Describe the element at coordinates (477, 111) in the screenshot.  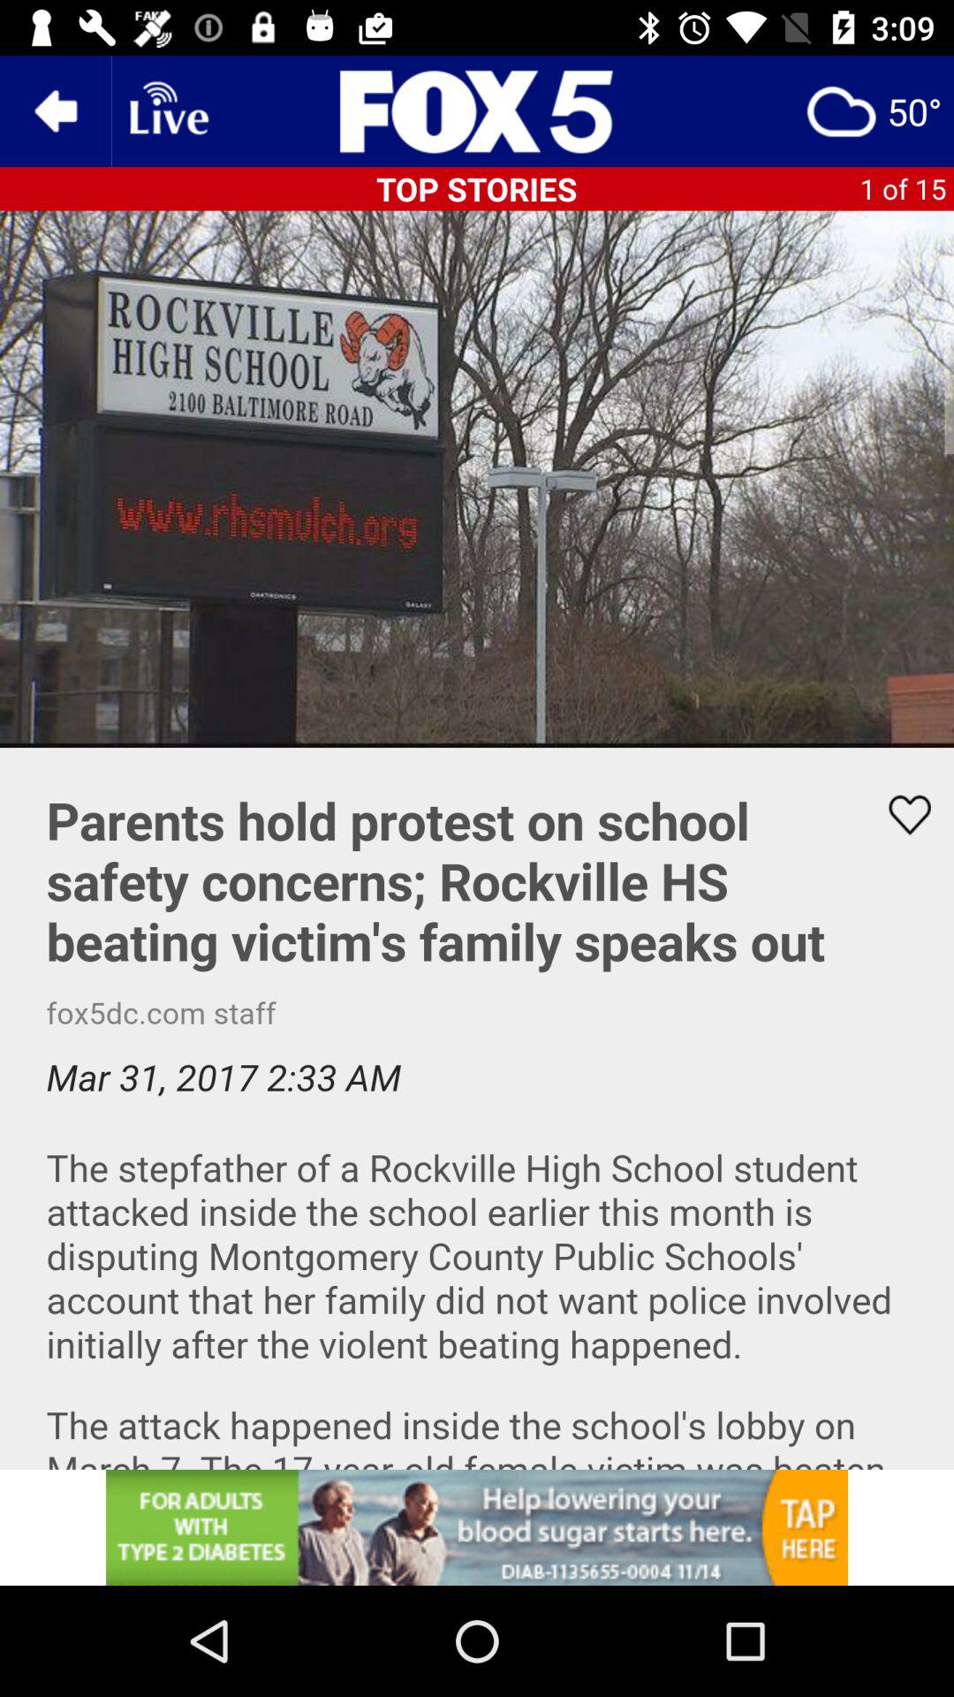
I see `news page` at that location.